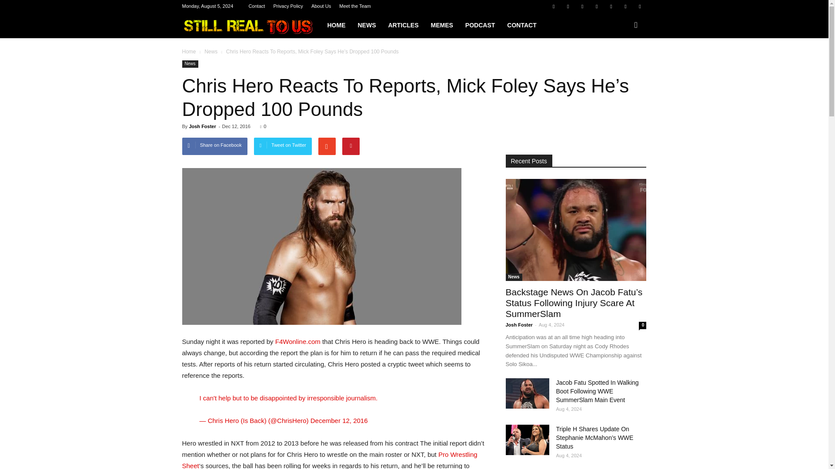 This screenshot has height=469, width=835. I want to click on HOME, so click(336, 25).